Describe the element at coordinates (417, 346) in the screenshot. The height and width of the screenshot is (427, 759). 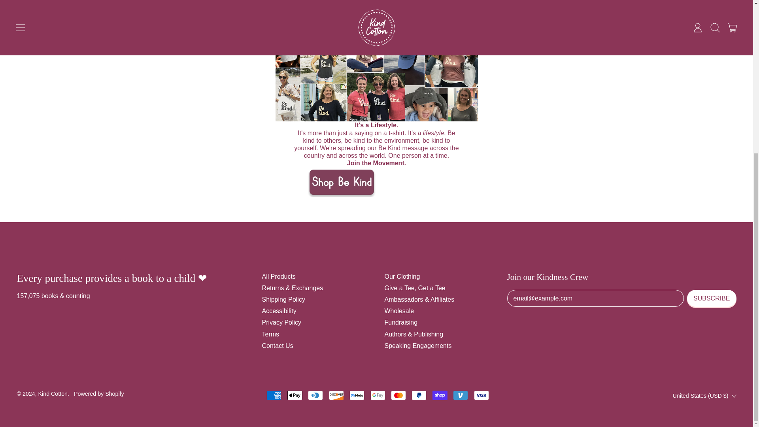
I see `Speaking Engagements` at that location.